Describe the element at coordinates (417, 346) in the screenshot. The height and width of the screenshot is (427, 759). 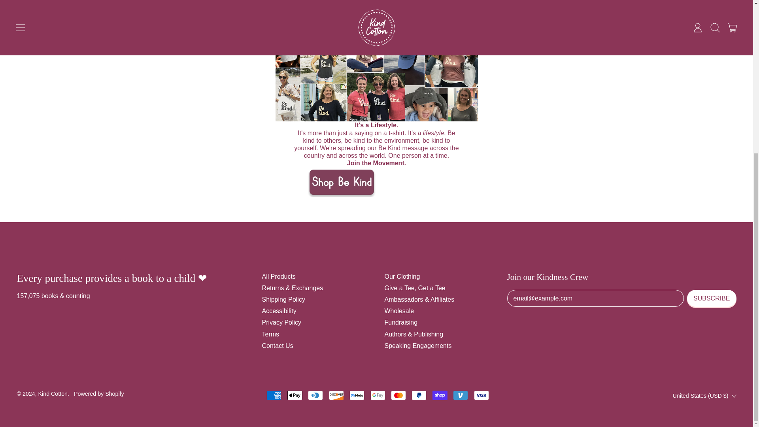
I see `Speaking Engagements` at that location.